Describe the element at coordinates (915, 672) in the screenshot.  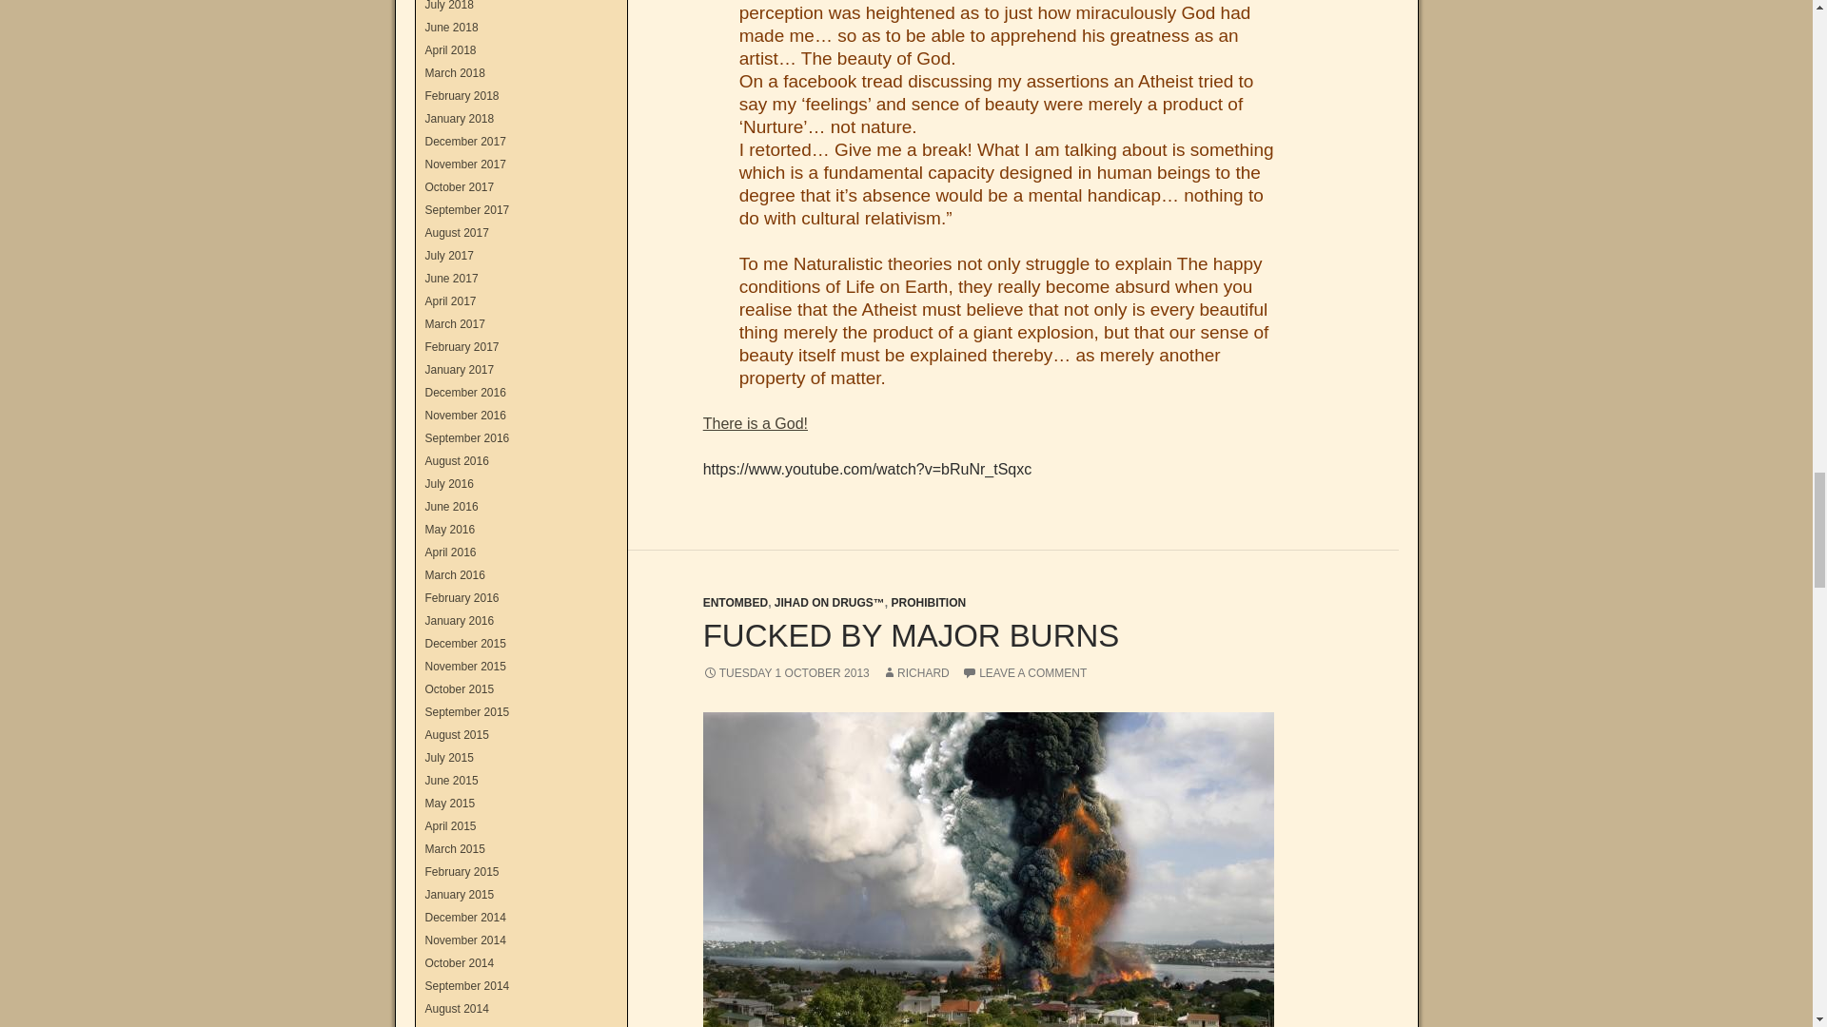
I see `RICHARD` at that location.